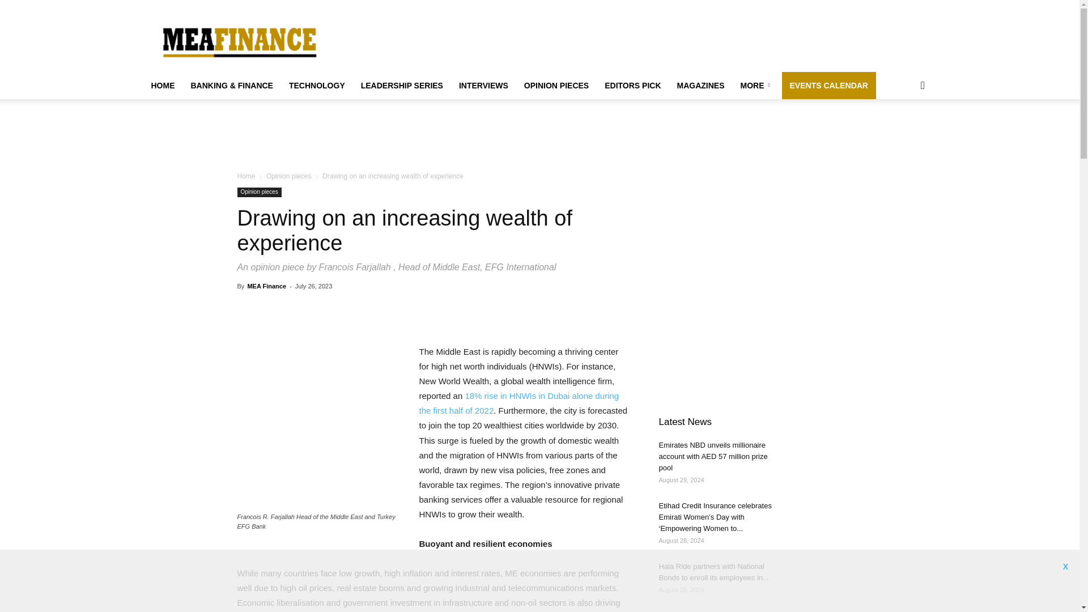  I want to click on 3rd party ad content, so click(540, 133).